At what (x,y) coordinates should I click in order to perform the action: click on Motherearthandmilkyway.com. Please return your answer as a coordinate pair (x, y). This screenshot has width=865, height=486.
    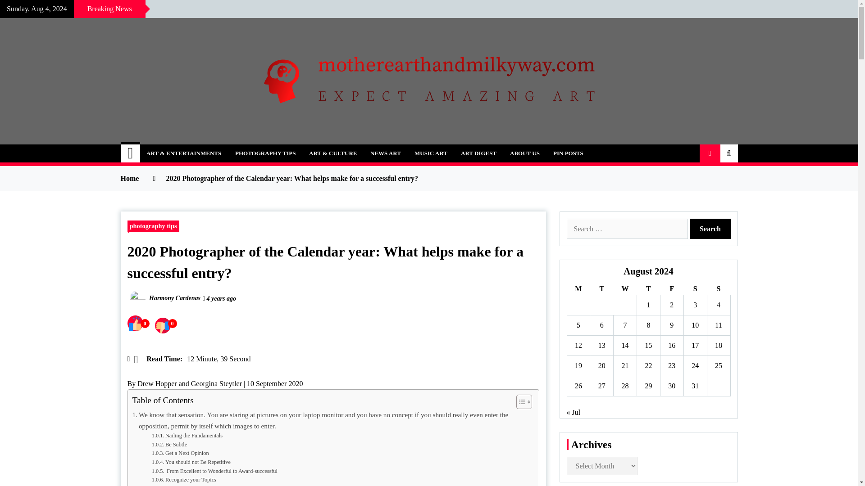
    Looking at the image, I should click on (254, 148).